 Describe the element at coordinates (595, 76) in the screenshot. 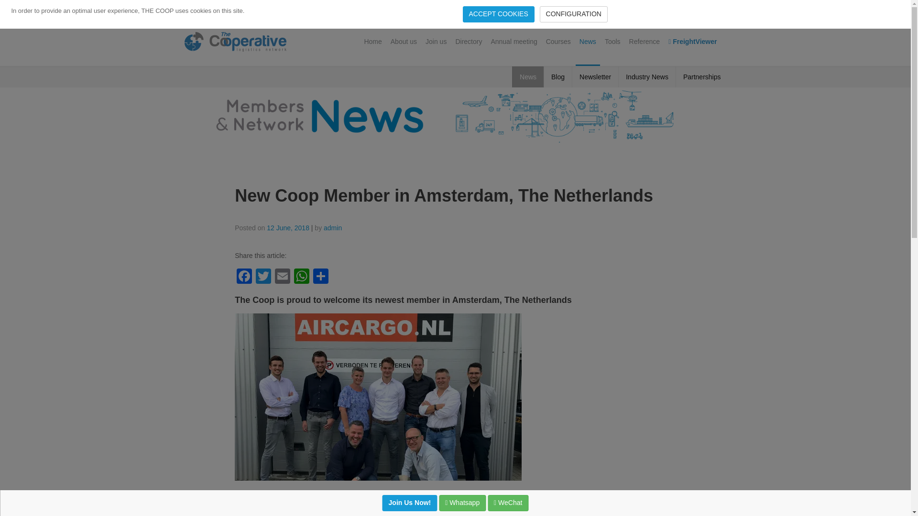

I see `Newsletter` at that location.